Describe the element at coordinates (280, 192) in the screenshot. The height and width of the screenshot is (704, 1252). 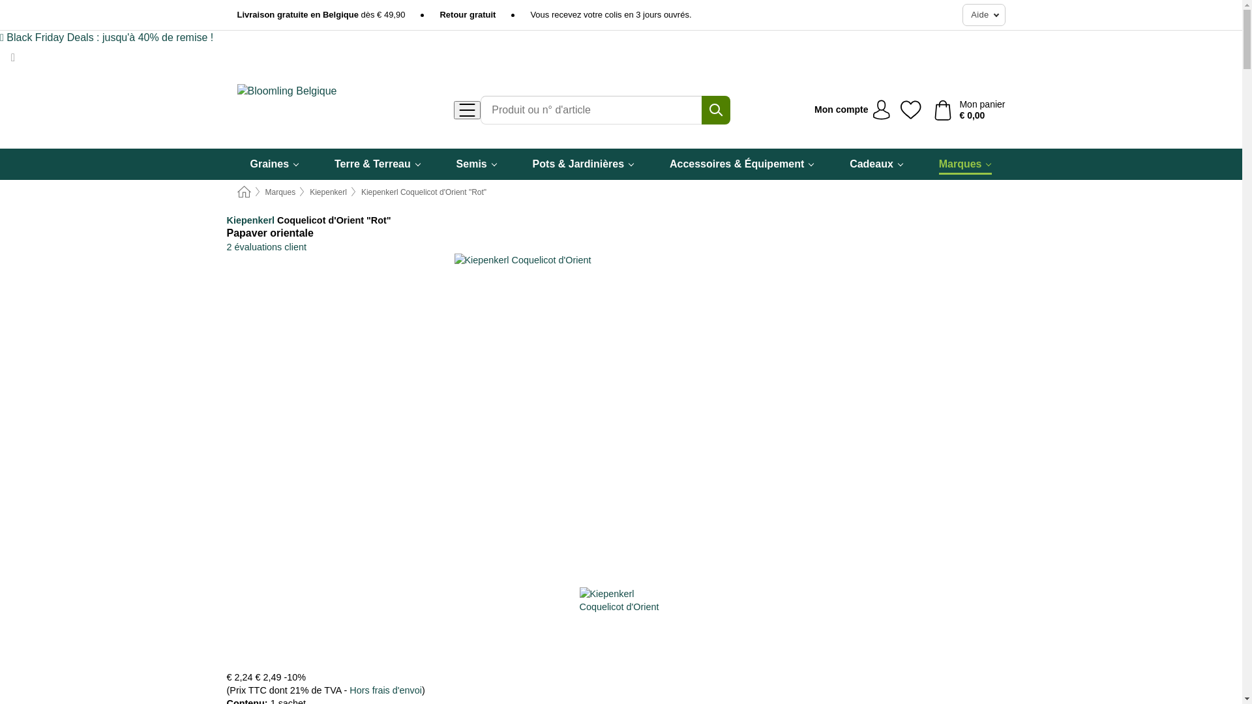
I see `Marques` at that location.